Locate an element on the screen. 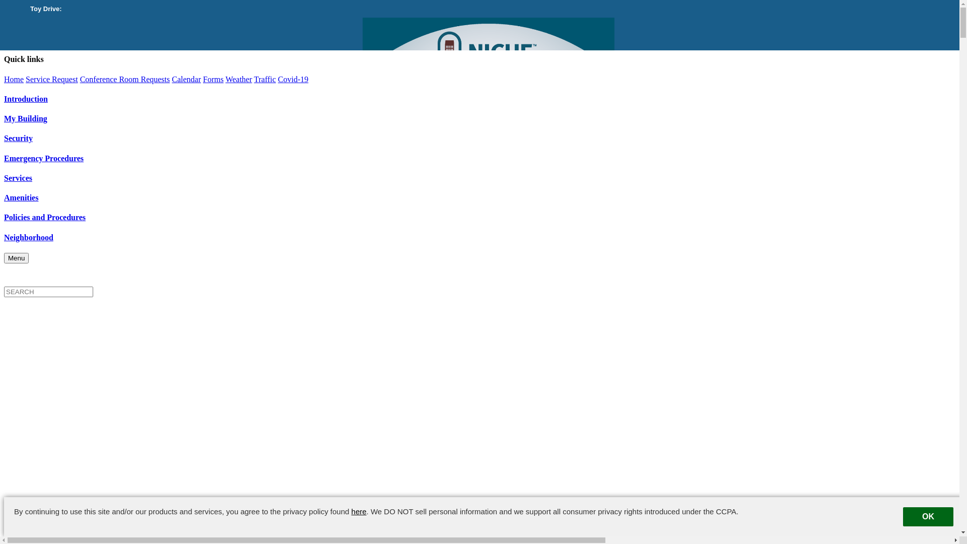 The height and width of the screenshot is (544, 967). Weather is located at coordinates (239, 80).